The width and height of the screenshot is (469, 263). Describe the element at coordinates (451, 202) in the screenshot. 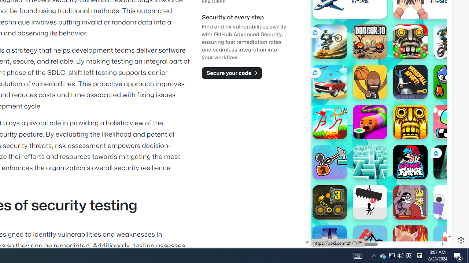

I see `Odd Bot Out` at that location.